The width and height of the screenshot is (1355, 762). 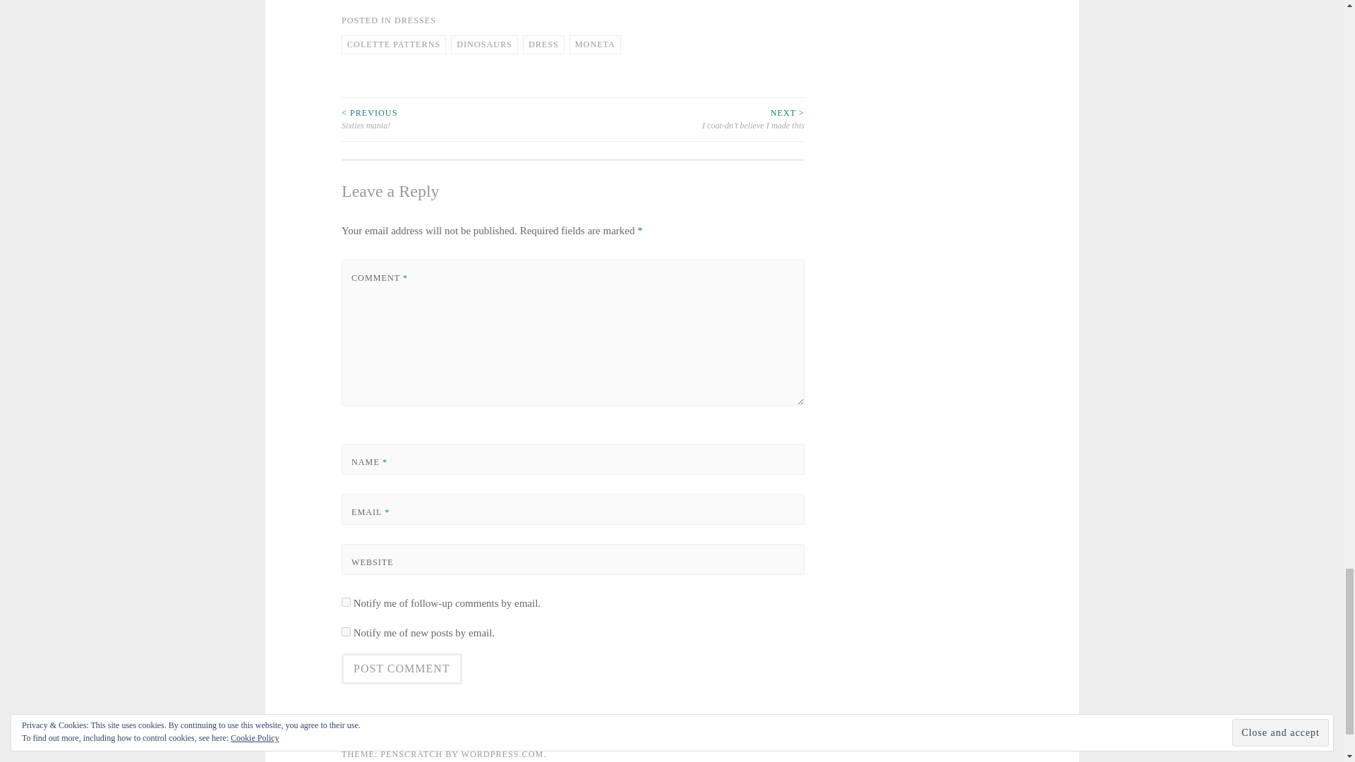 I want to click on DINOSAURS, so click(x=484, y=44).